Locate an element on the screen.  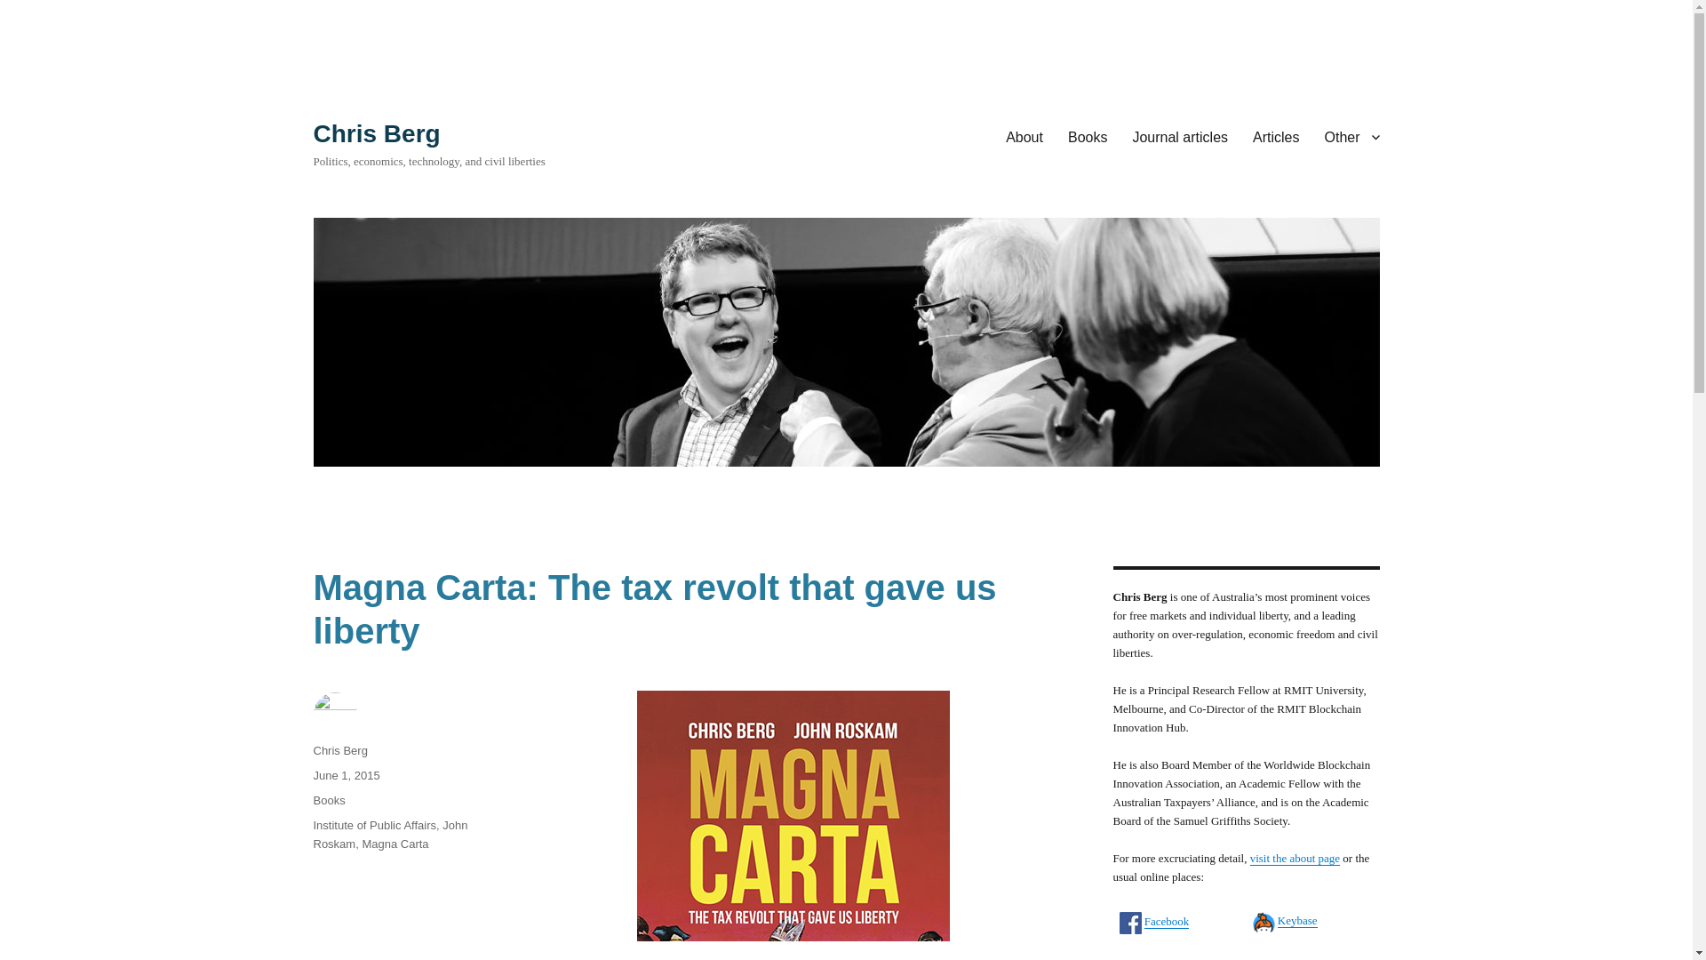
visit the about page is located at coordinates (1295, 858).